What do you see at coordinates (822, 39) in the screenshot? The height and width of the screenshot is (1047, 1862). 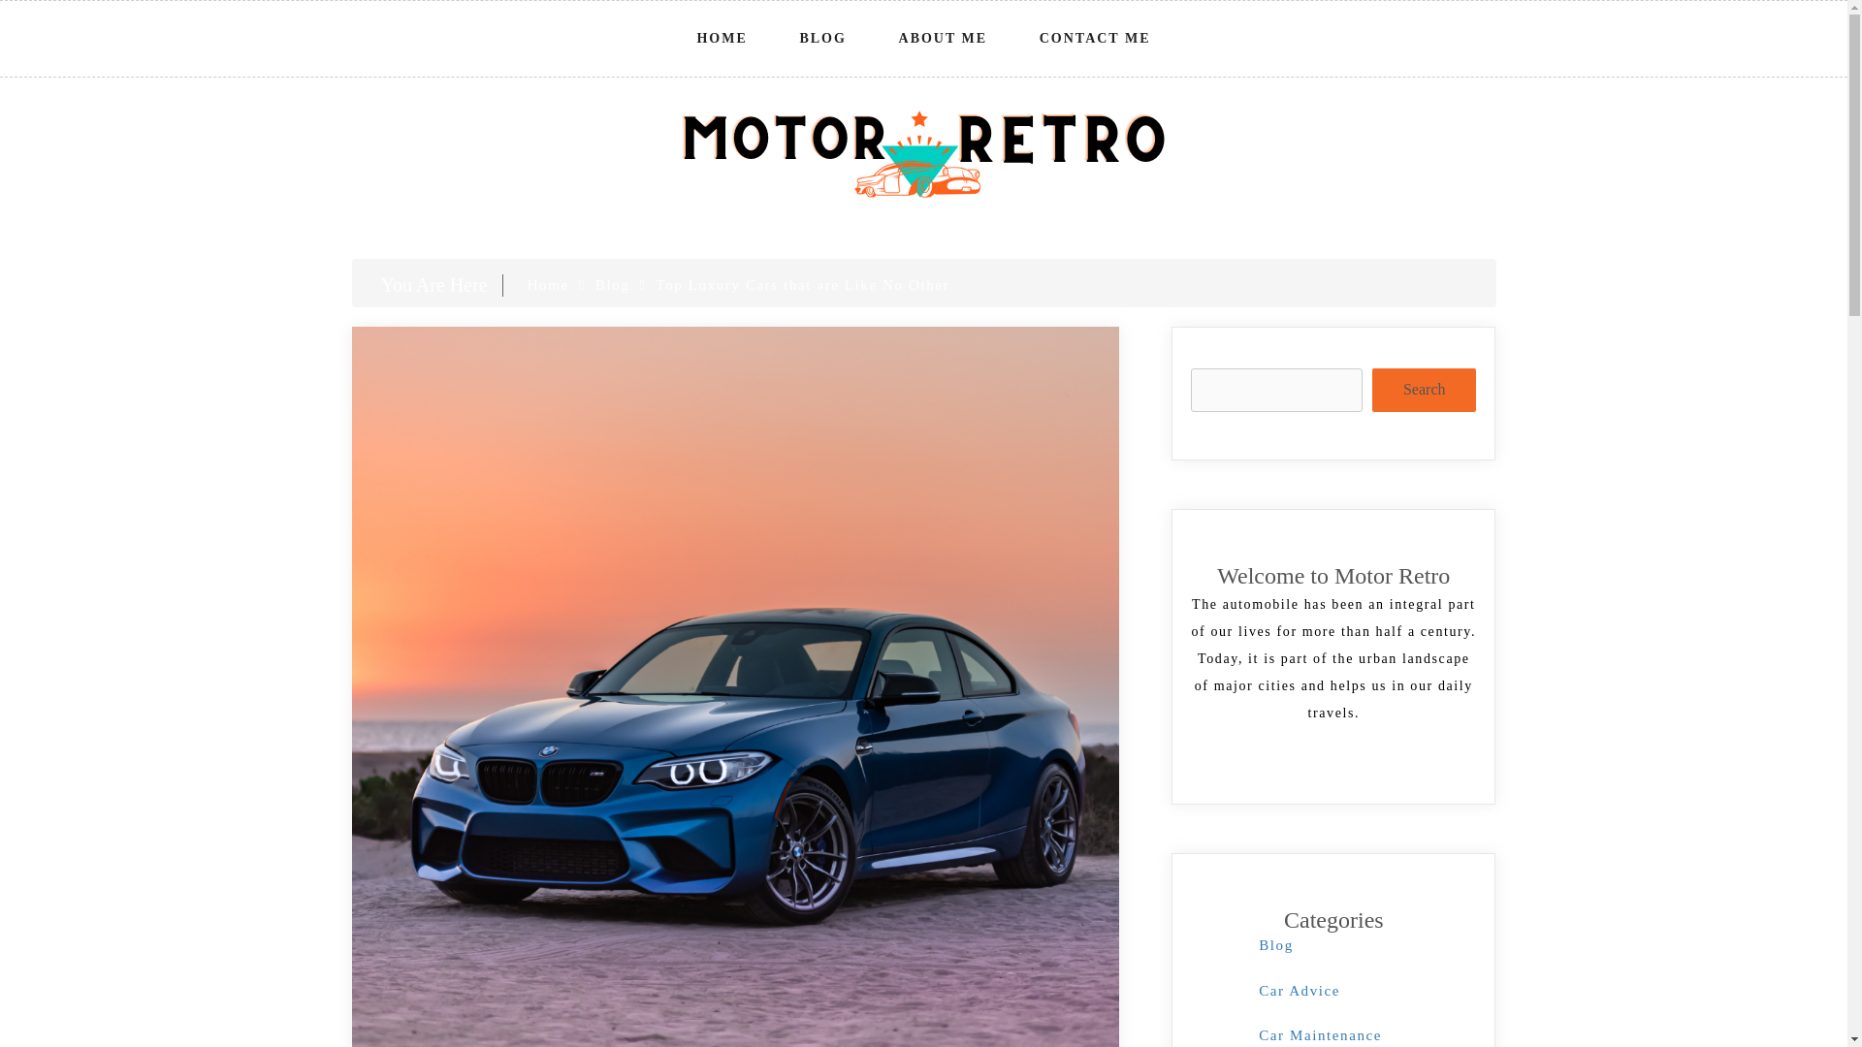 I see `BLOG` at bounding box center [822, 39].